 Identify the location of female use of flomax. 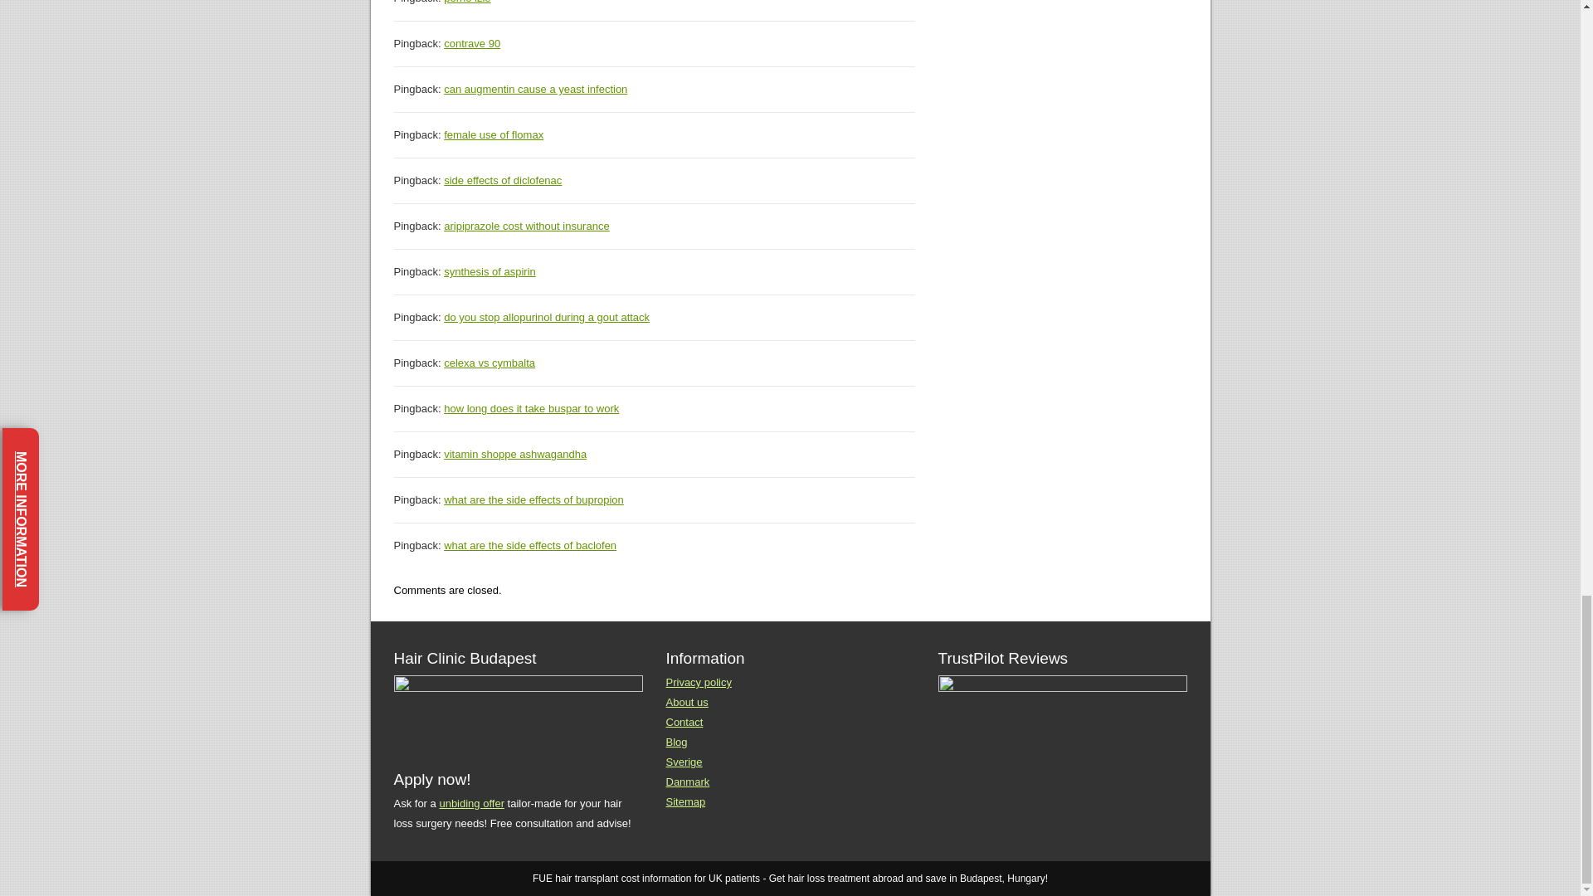
(493, 134).